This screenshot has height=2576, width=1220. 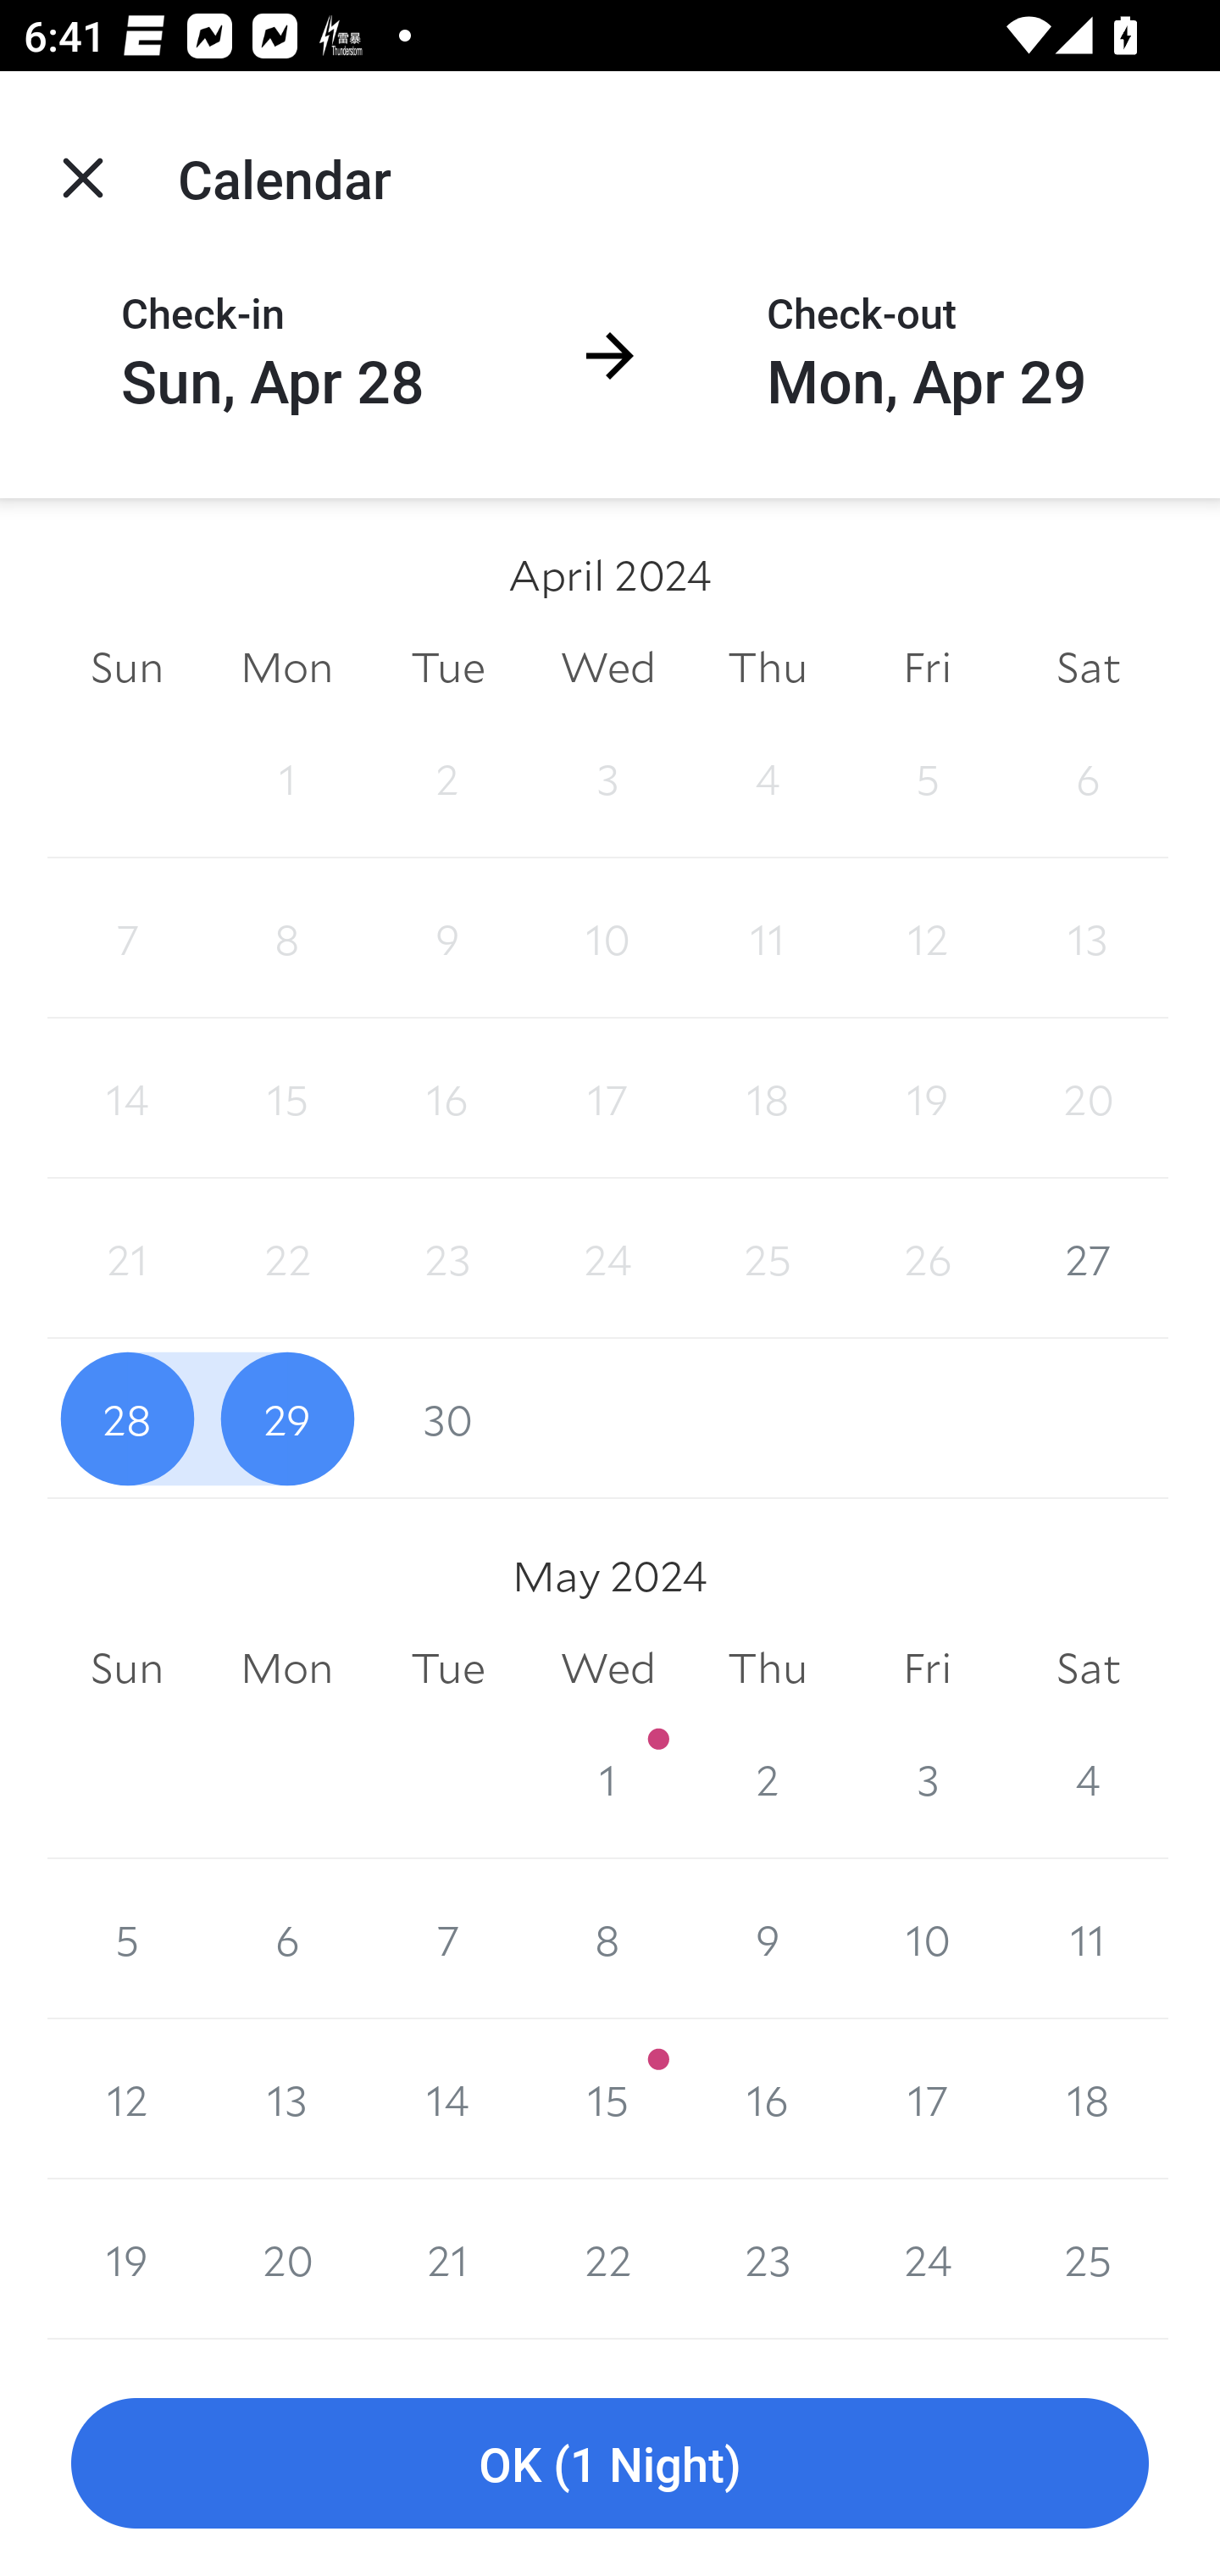 I want to click on 14 14 April 2024, so click(x=127, y=1098).